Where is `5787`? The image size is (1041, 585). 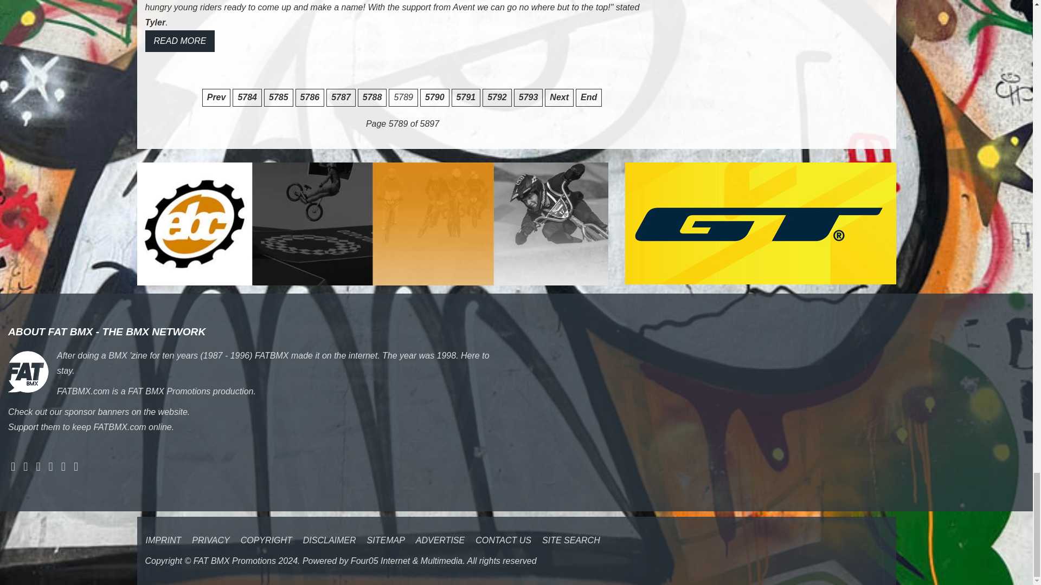 5787 is located at coordinates (341, 97).